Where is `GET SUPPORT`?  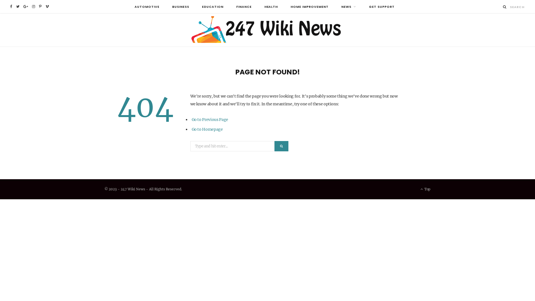 GET SUPPORT is located at coordinates (382, 7).